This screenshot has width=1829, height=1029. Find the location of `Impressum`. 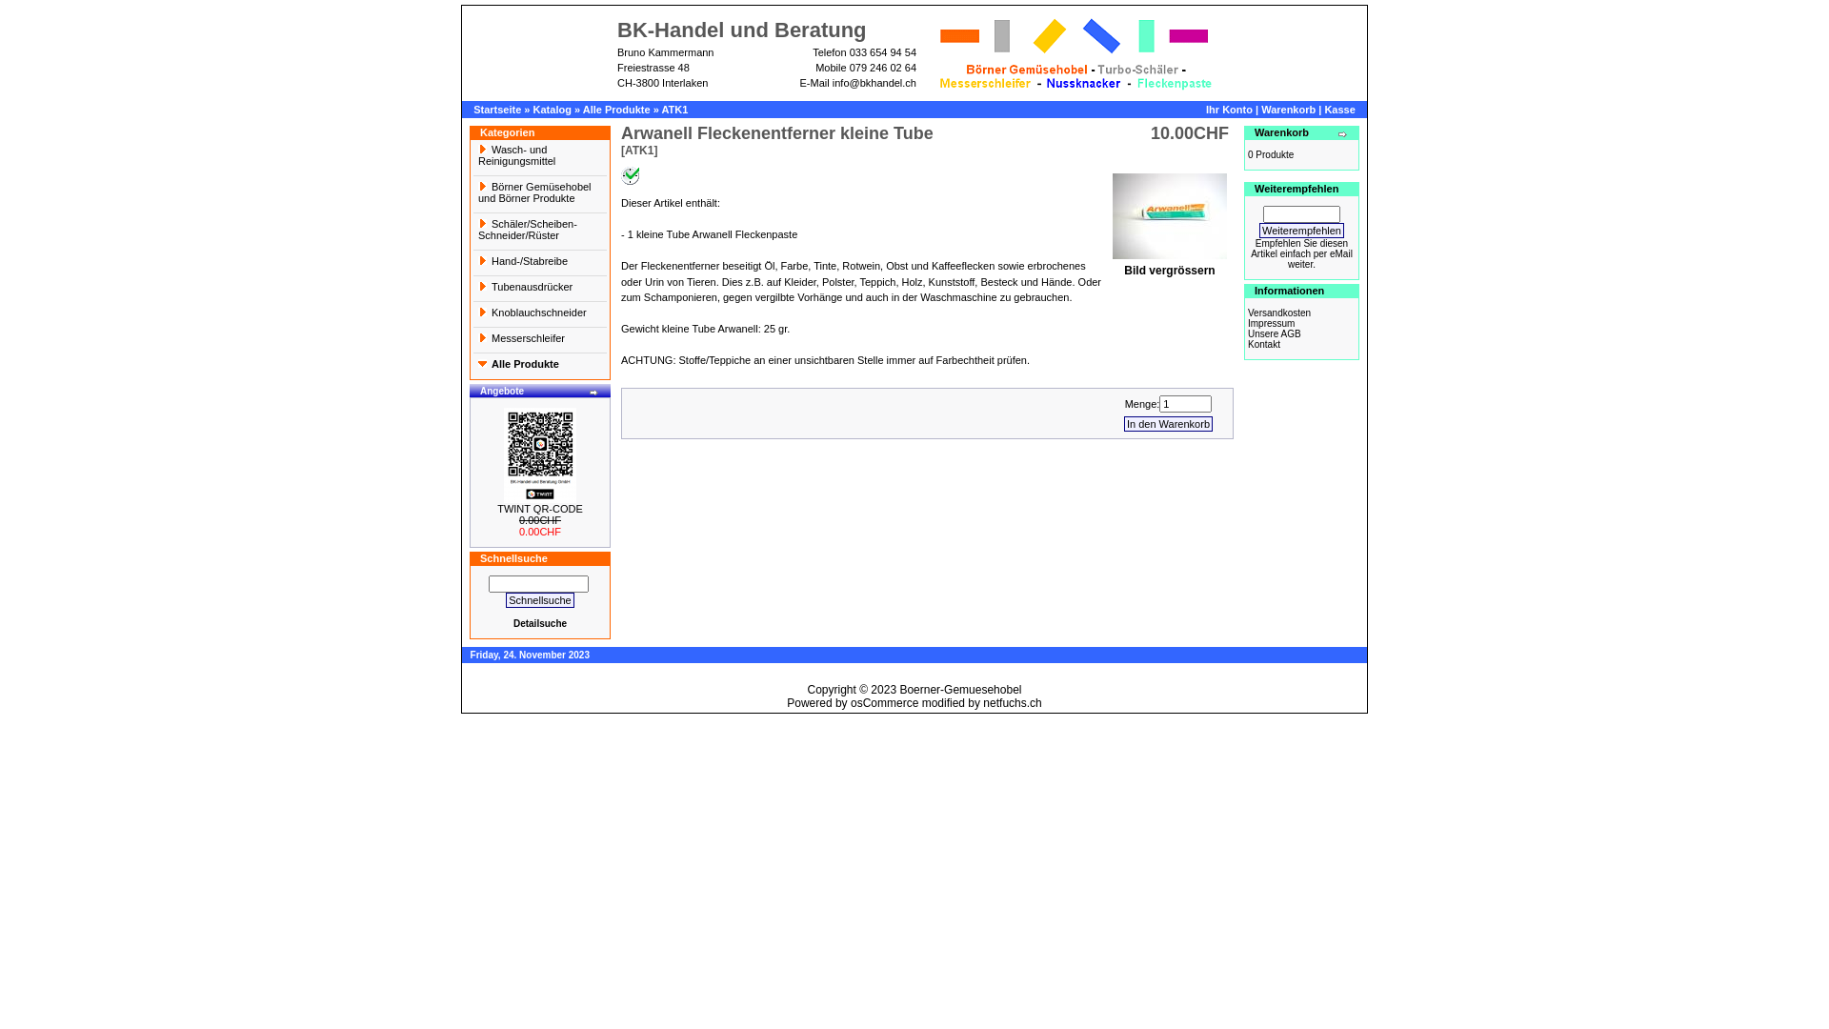

Impressum is located at coordinates (1271, 324).